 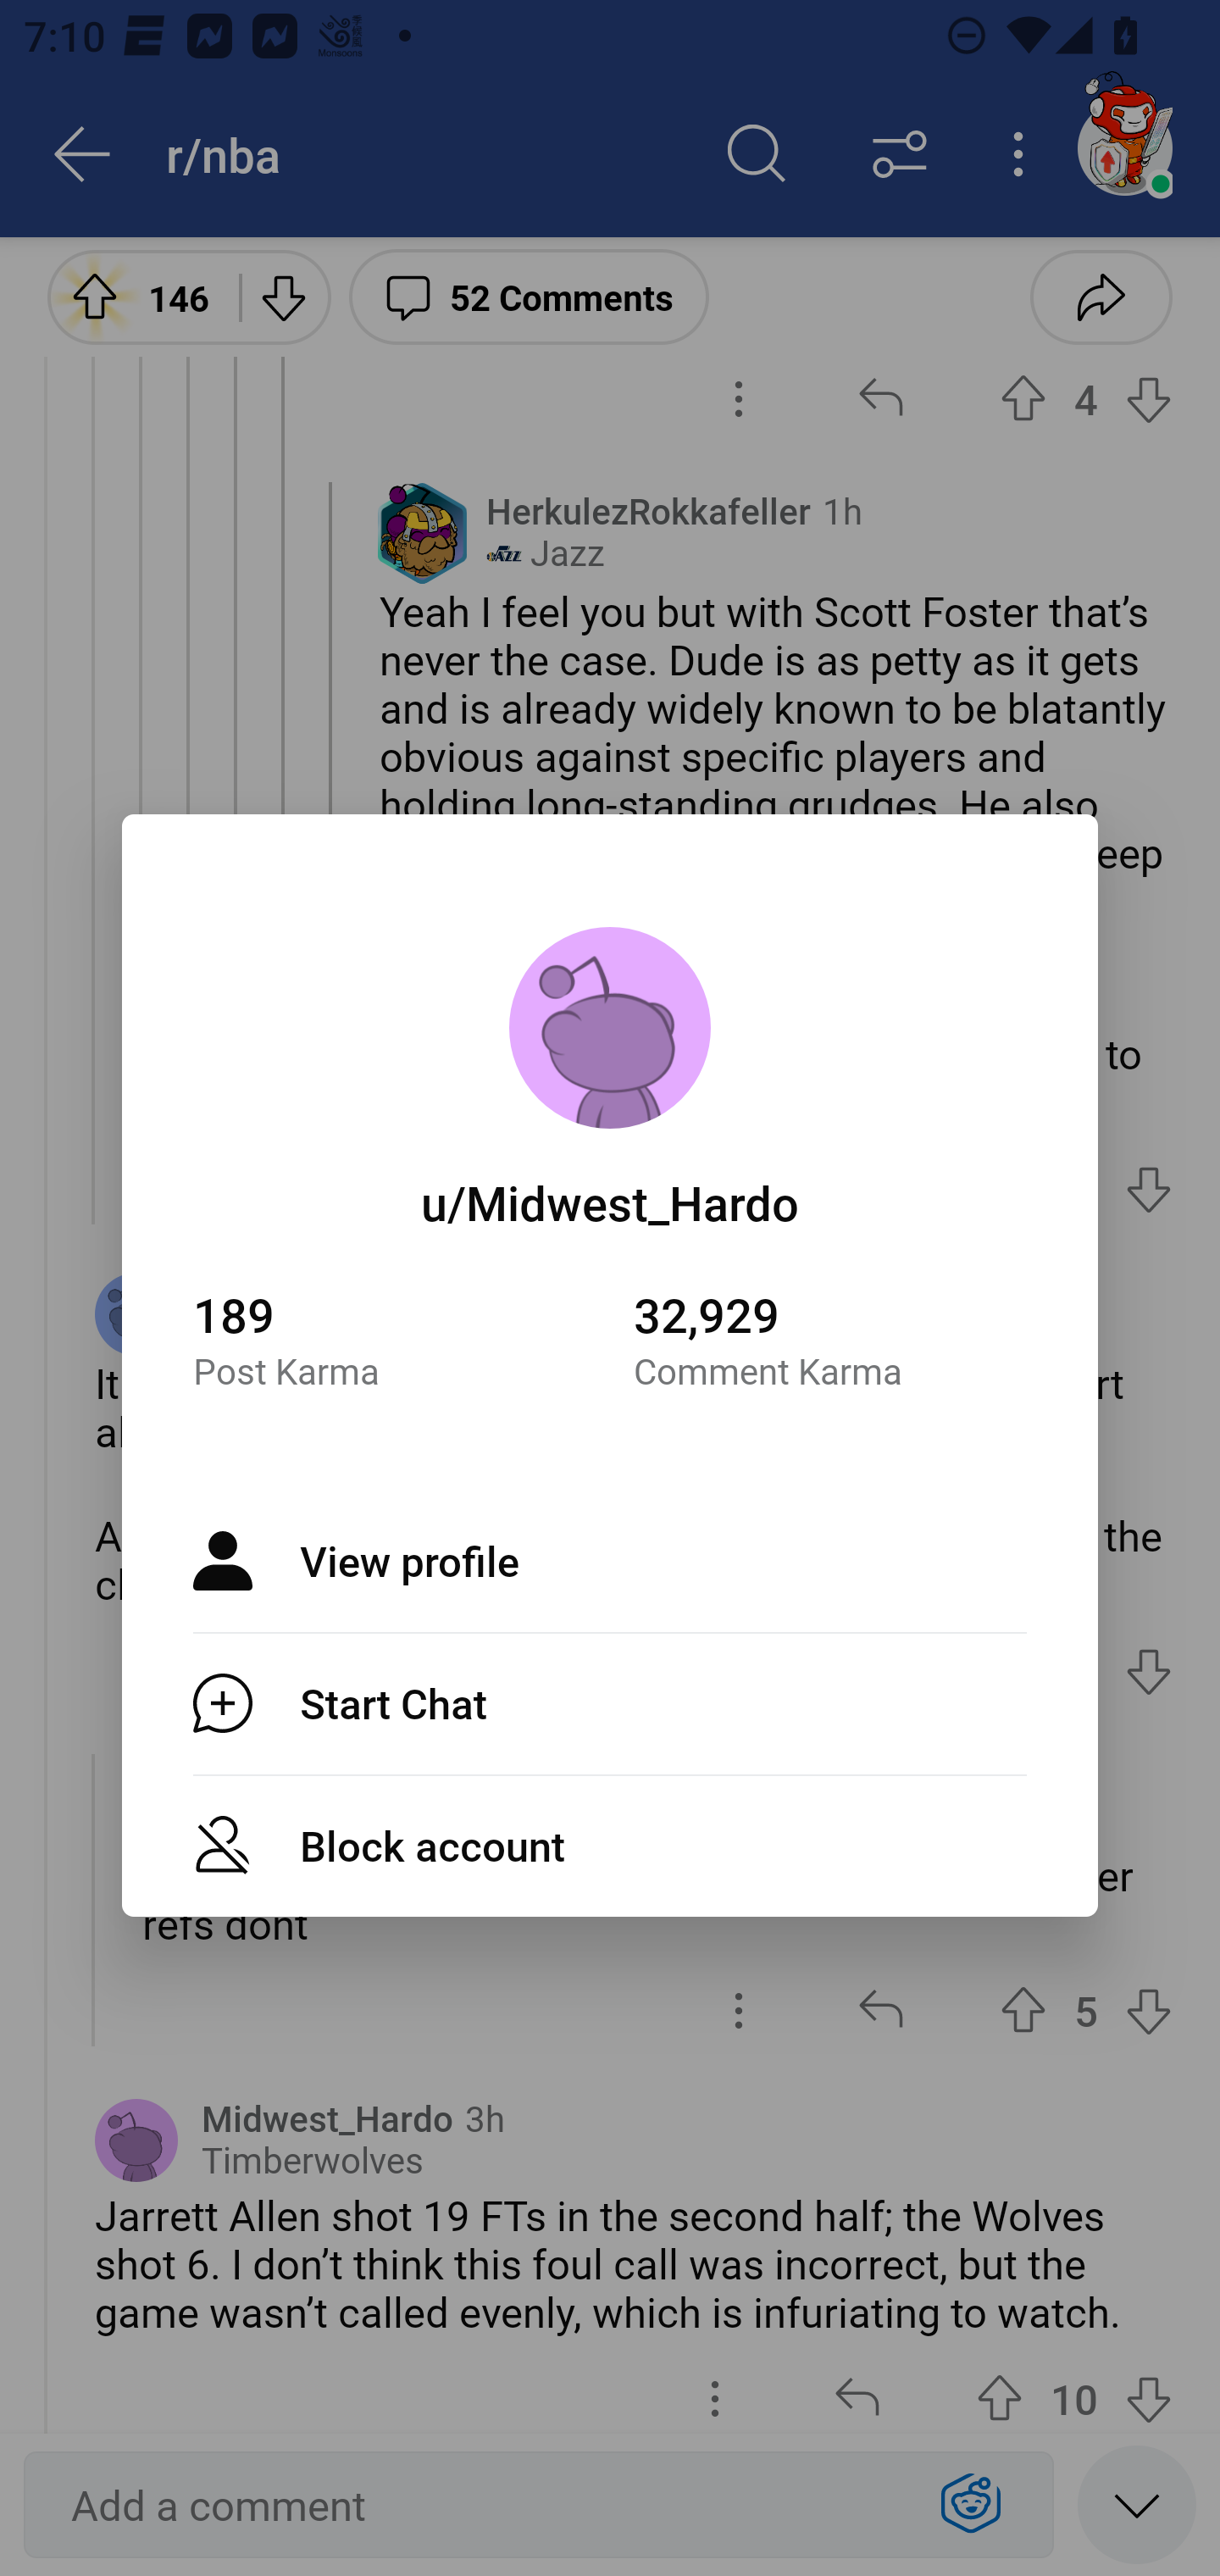 I want to click on Block account, so click(x=610, y=1846).